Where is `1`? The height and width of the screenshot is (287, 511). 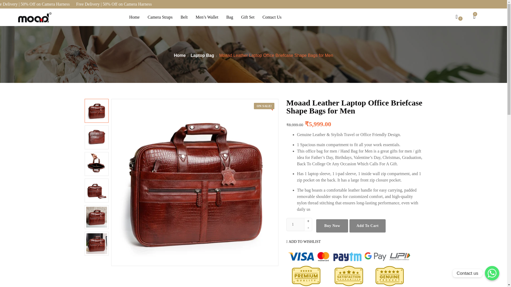
1 is located at coordinates (297, 224).